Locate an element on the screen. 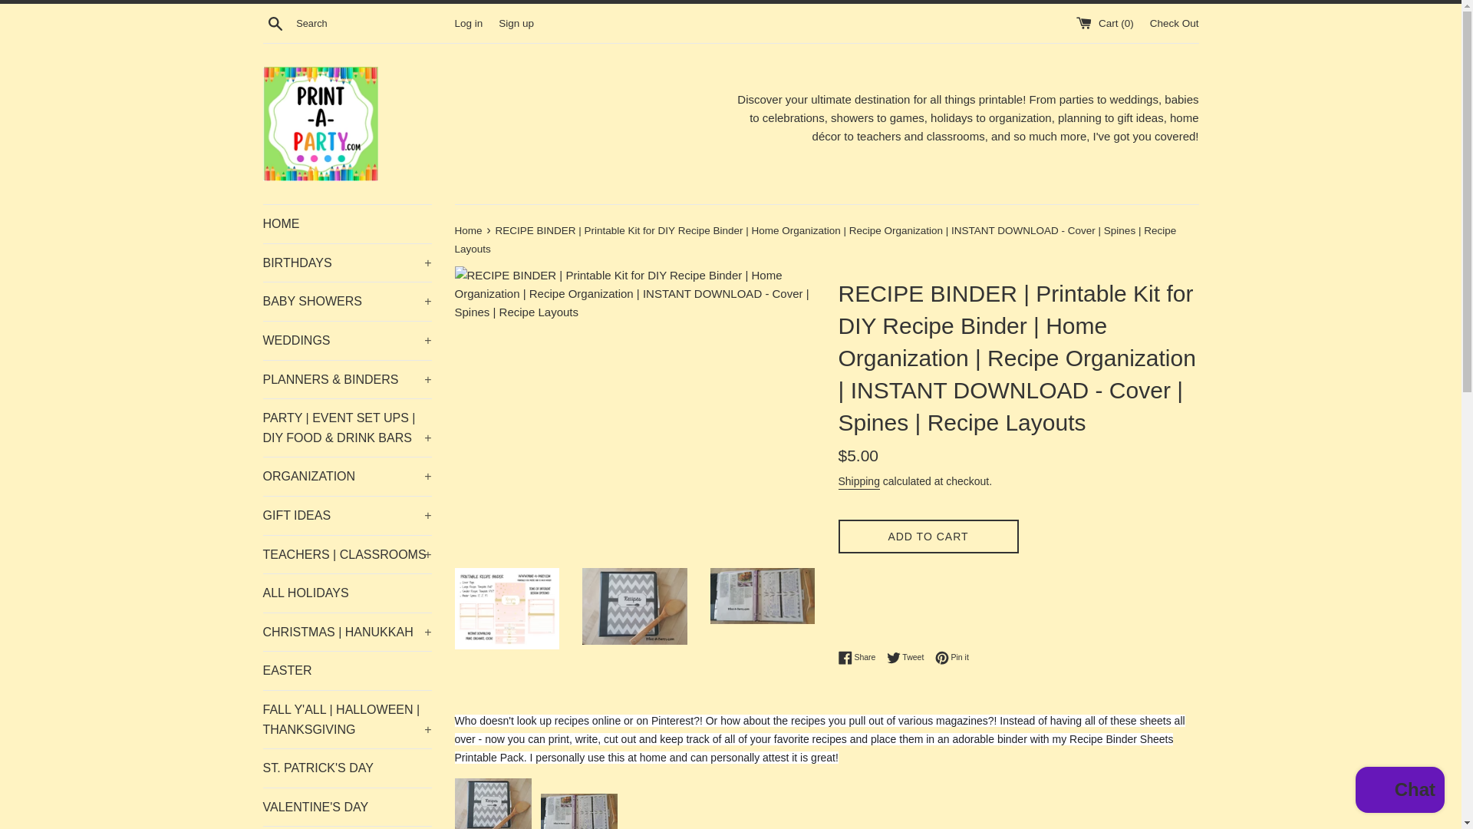 This screenshot has width=1473, height=829. HOME is located at coordinates (347, 224).